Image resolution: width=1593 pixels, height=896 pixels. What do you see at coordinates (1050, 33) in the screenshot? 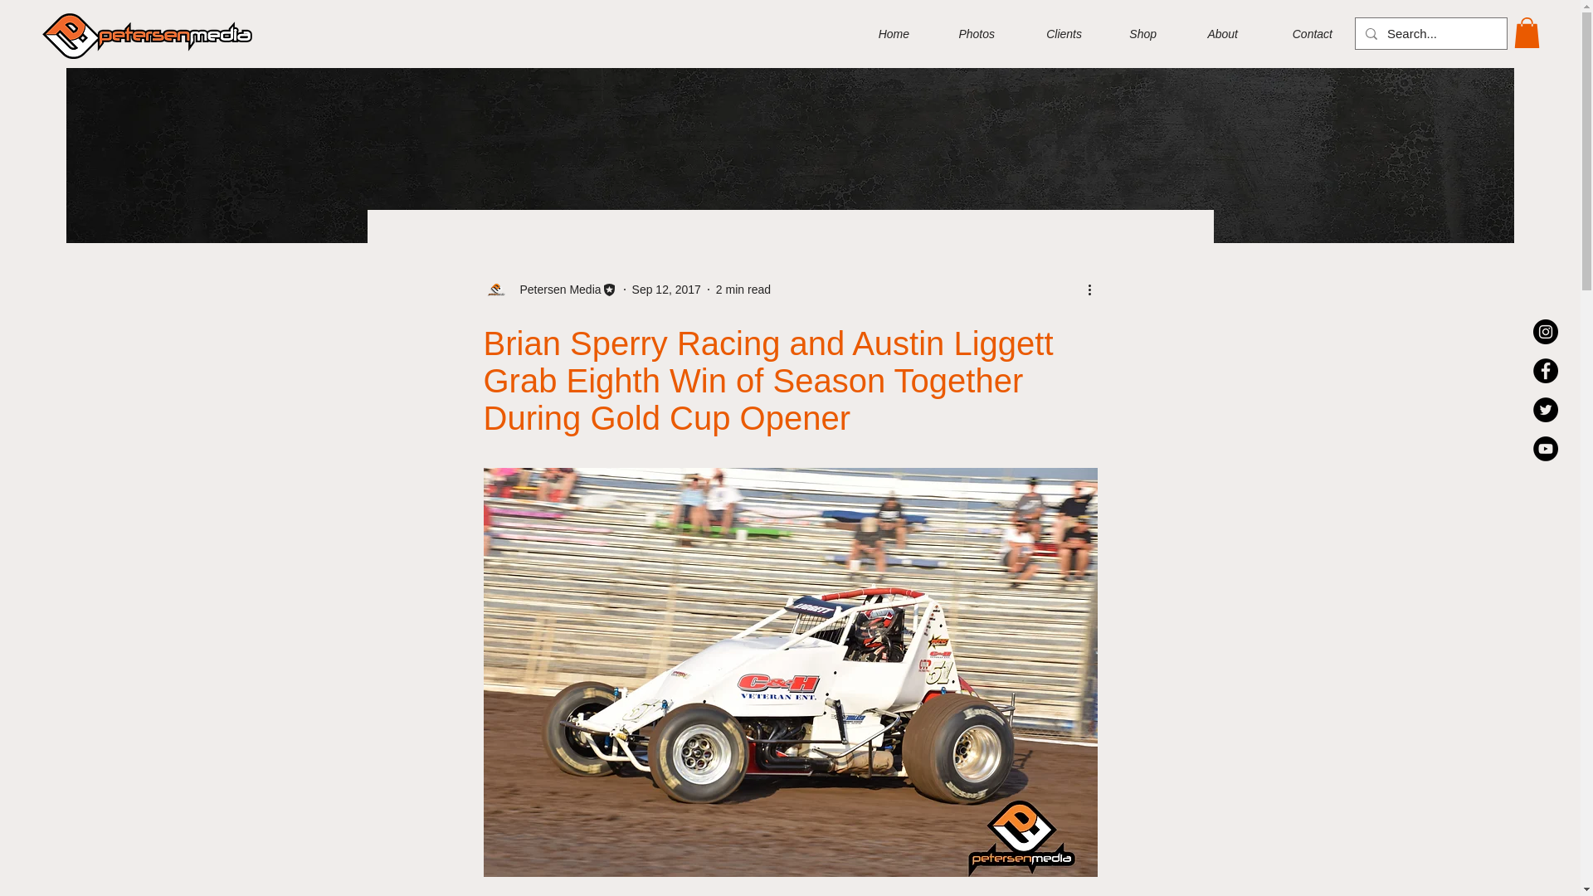
I see `Clients` at bounding box center [1050, 33].